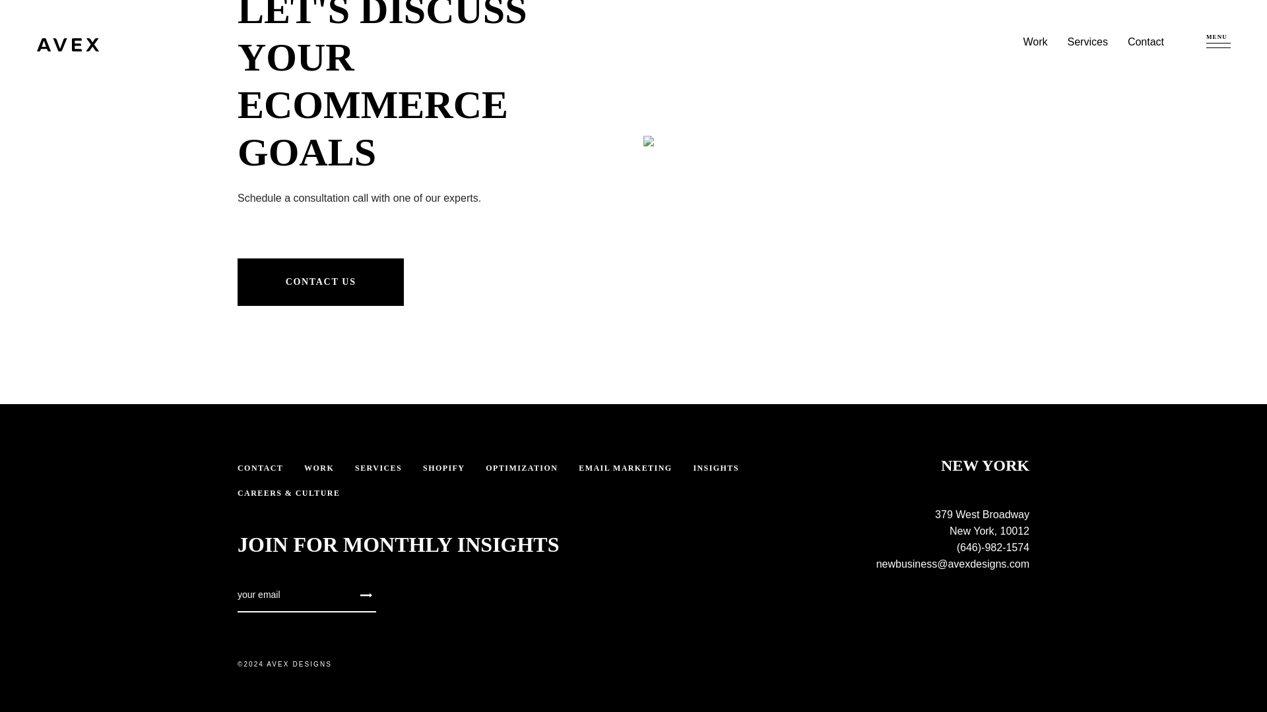 Image resolution: width=1267 pixels, height=712 pixels. What do you see at coordinates (521, 468) in the screenshot?
I see `OPTIMIZATION` at bounding box center [521, 468].